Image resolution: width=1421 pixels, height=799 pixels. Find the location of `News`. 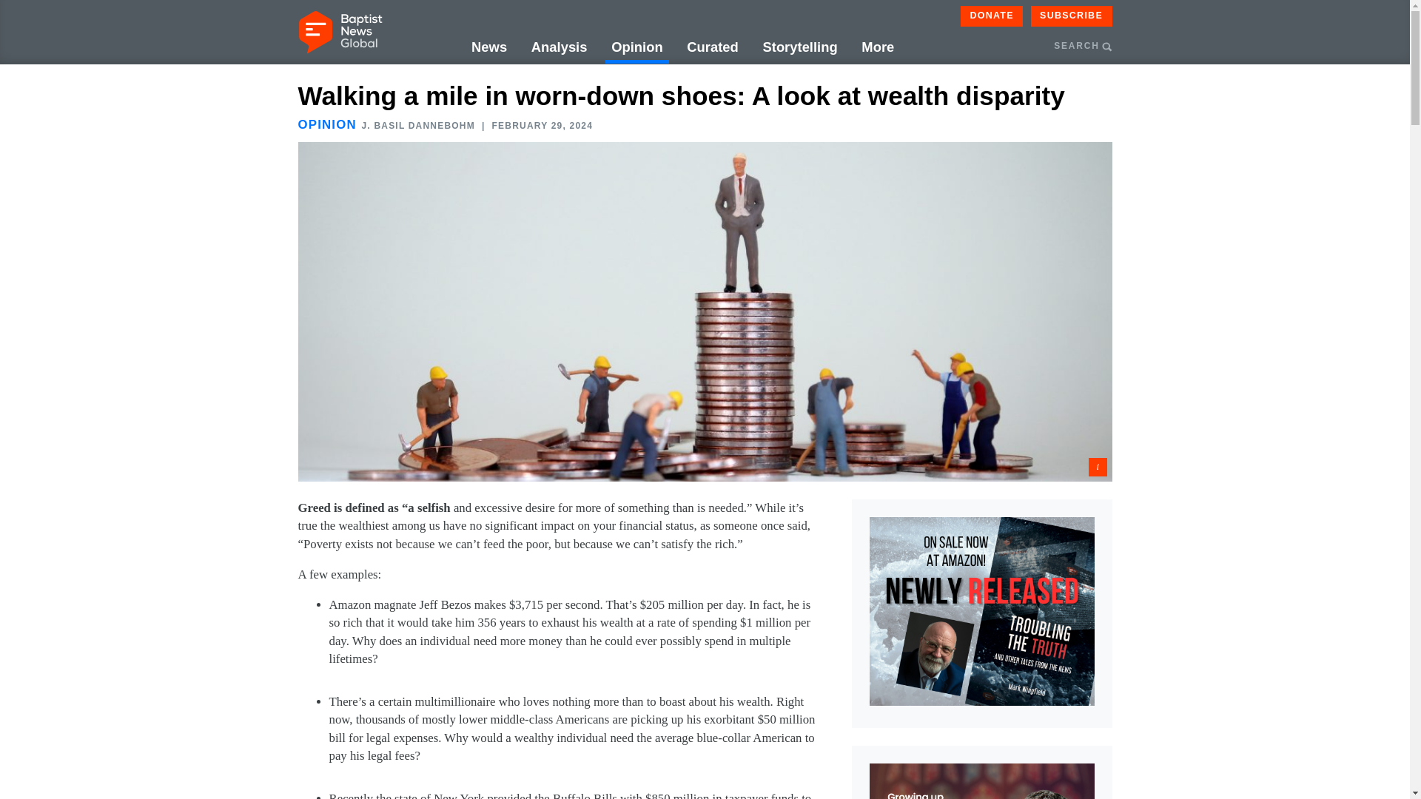

News is located at coordinates (489, 48).